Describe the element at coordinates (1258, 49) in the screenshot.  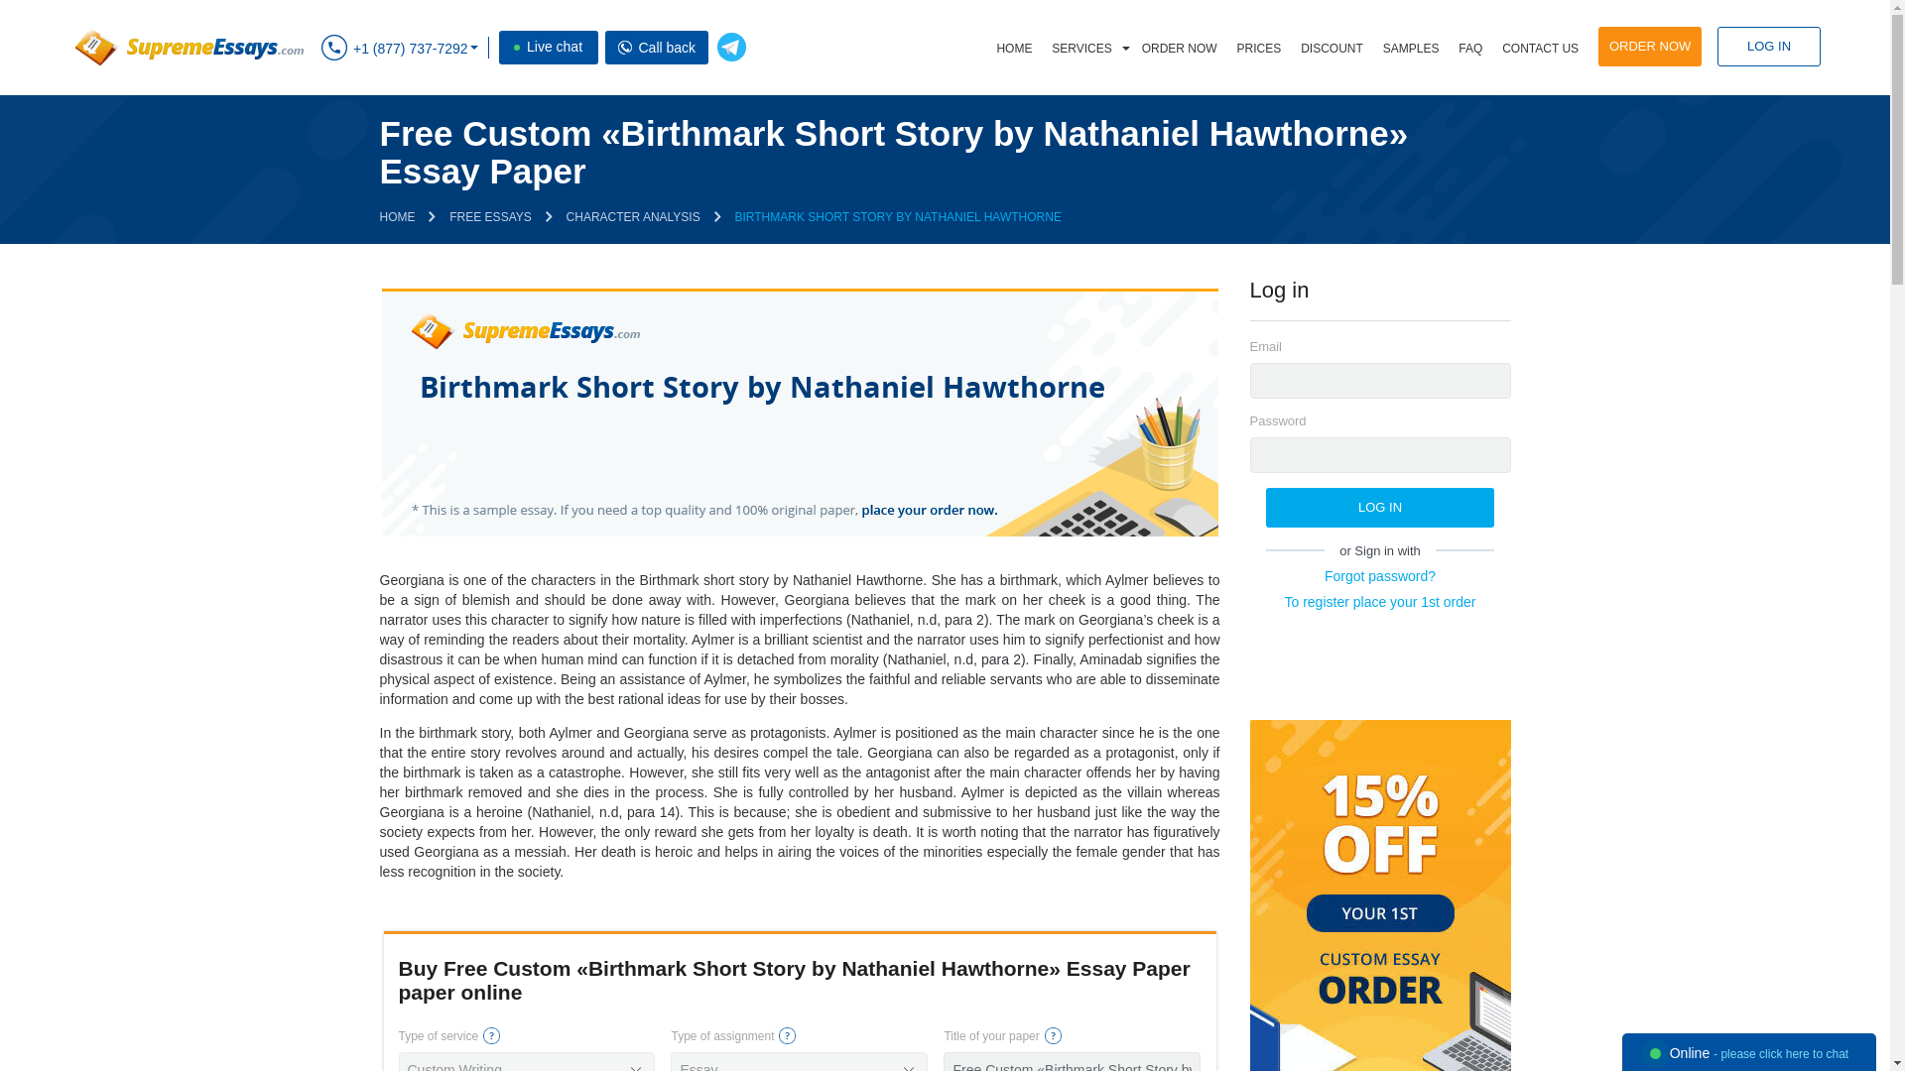
I see `PRICES` at that location.